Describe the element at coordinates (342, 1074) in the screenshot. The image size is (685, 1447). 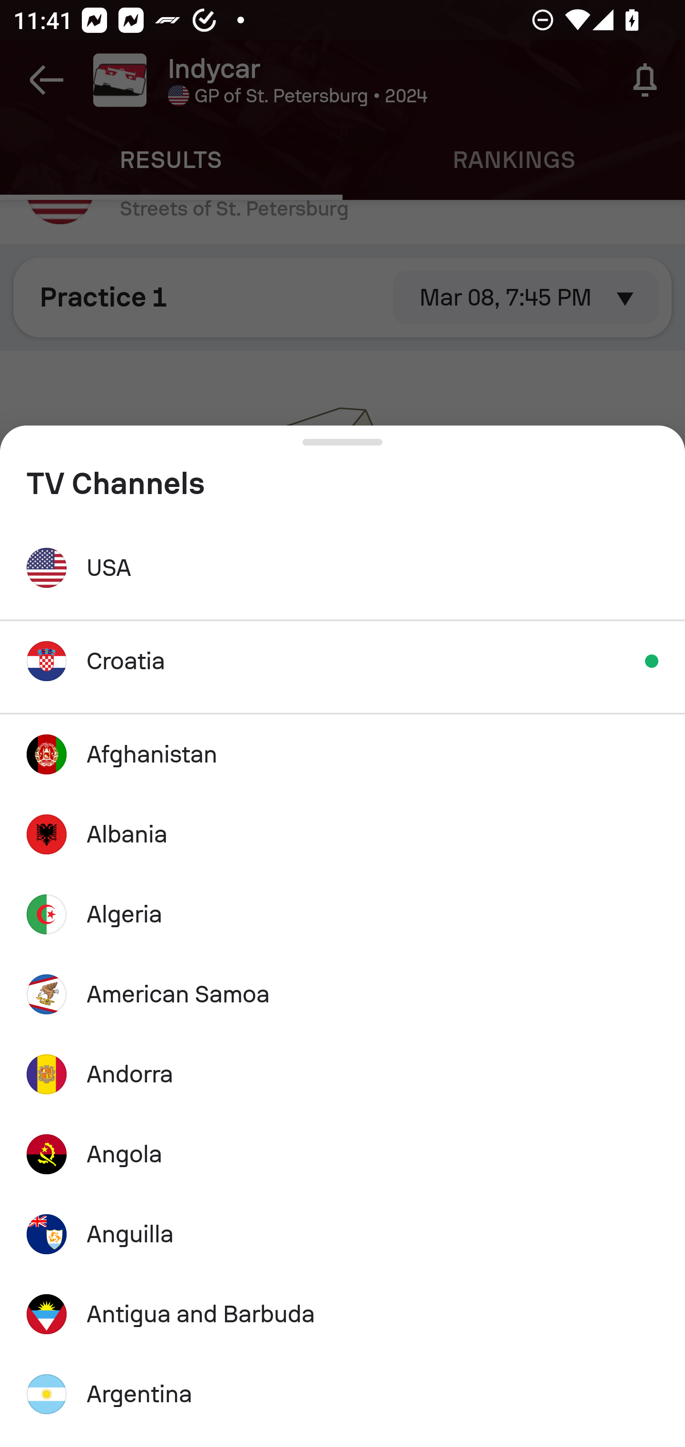
I see `Andorra` at that location.